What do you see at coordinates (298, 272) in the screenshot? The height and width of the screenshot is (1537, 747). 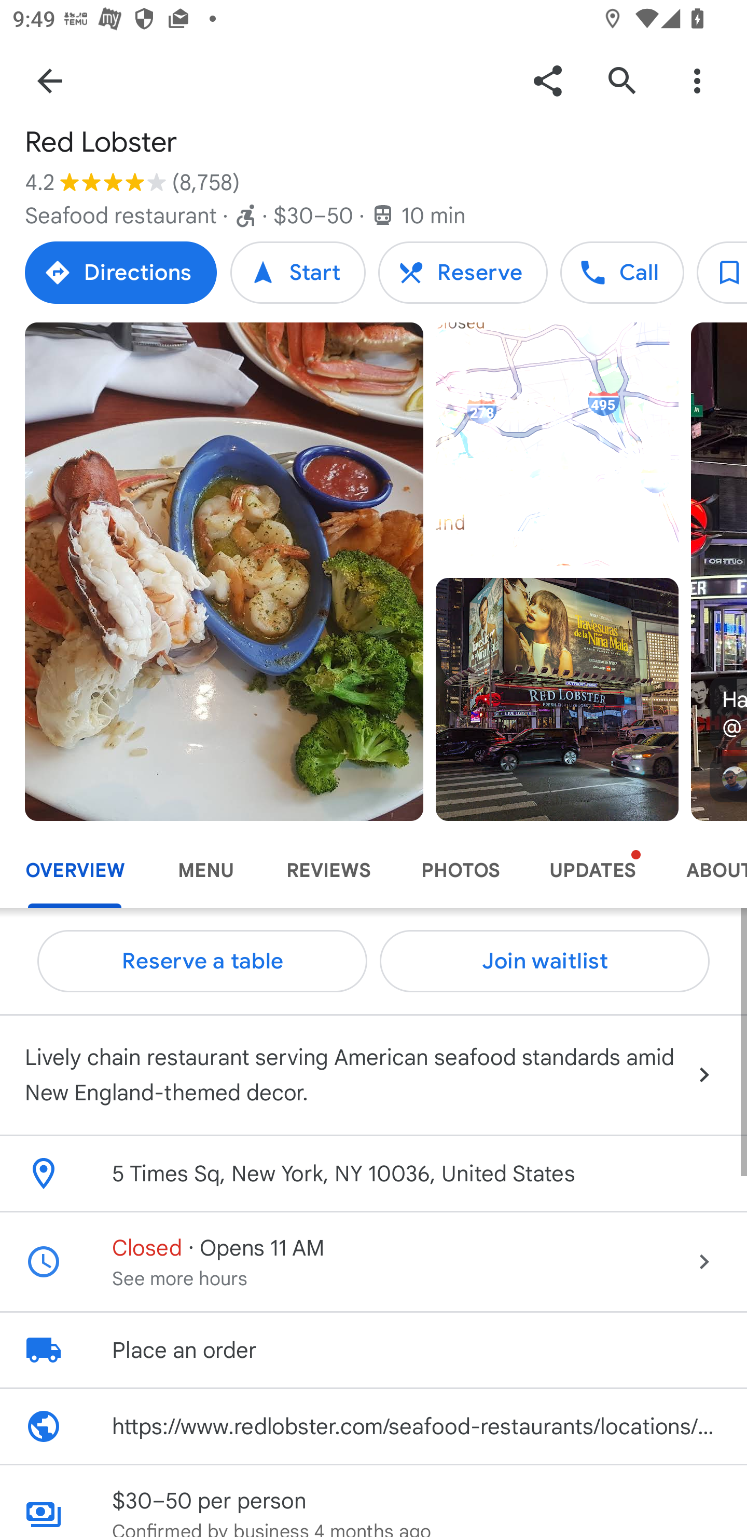 I see `Start Start Start` at bounding box center [298, 272].